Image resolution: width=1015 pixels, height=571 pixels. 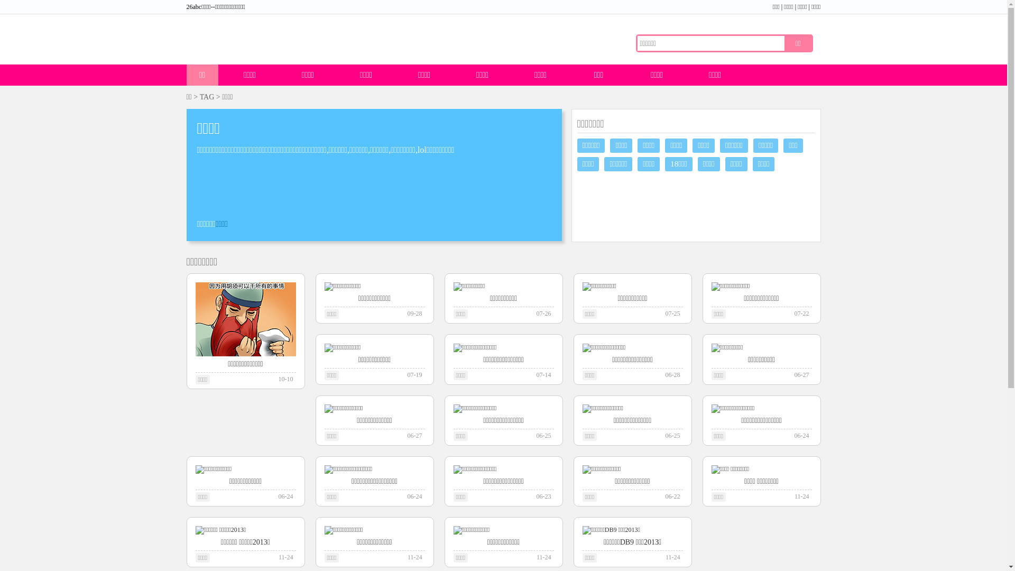 What do you see at coordinates (207, 97) in the screenshot?
I see `TAG` at bounding box center [207, 97].